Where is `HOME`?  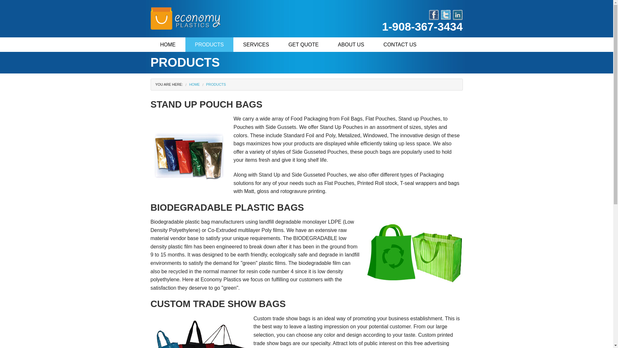 HOME is located at coordinates (168, 44).